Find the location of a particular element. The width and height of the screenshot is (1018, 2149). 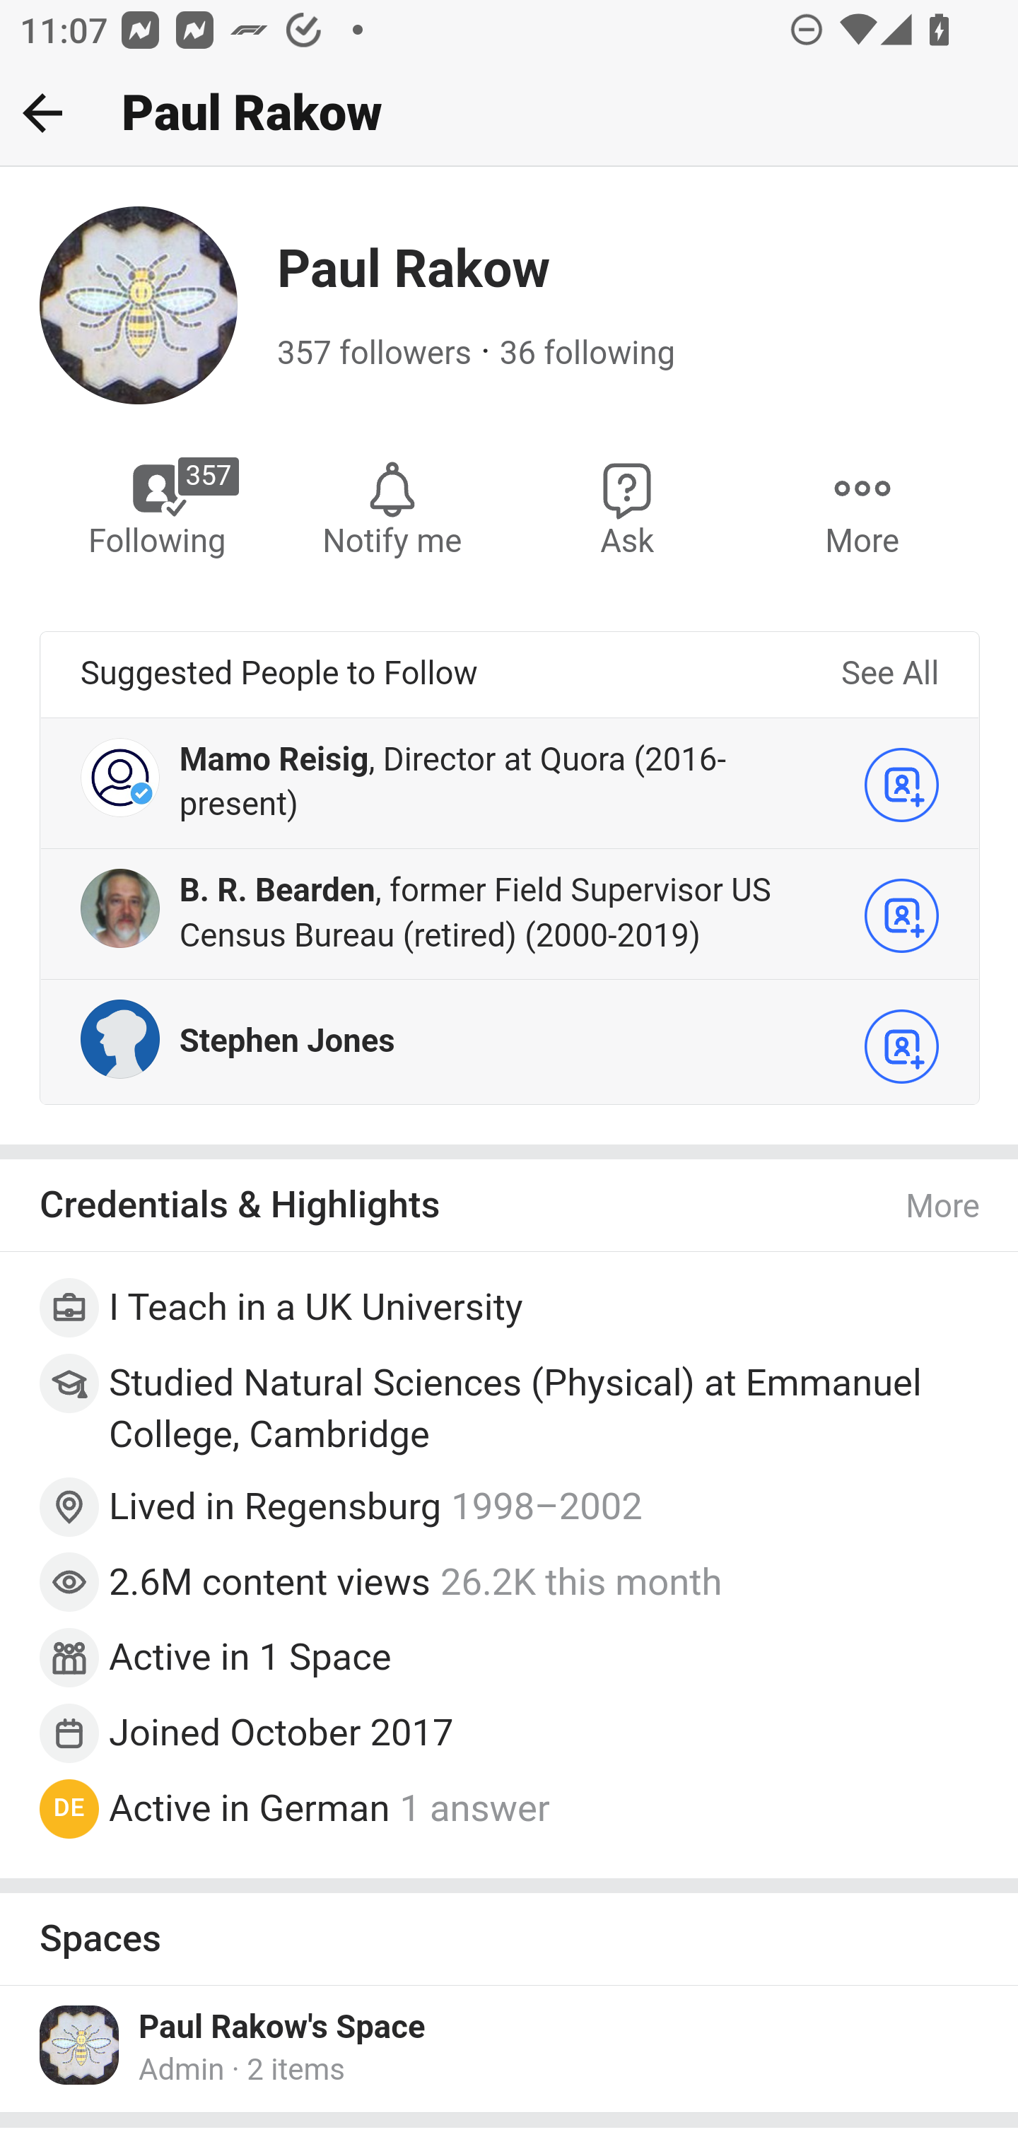

Paul Rakow's Space is located at coordinates (283, 2027).